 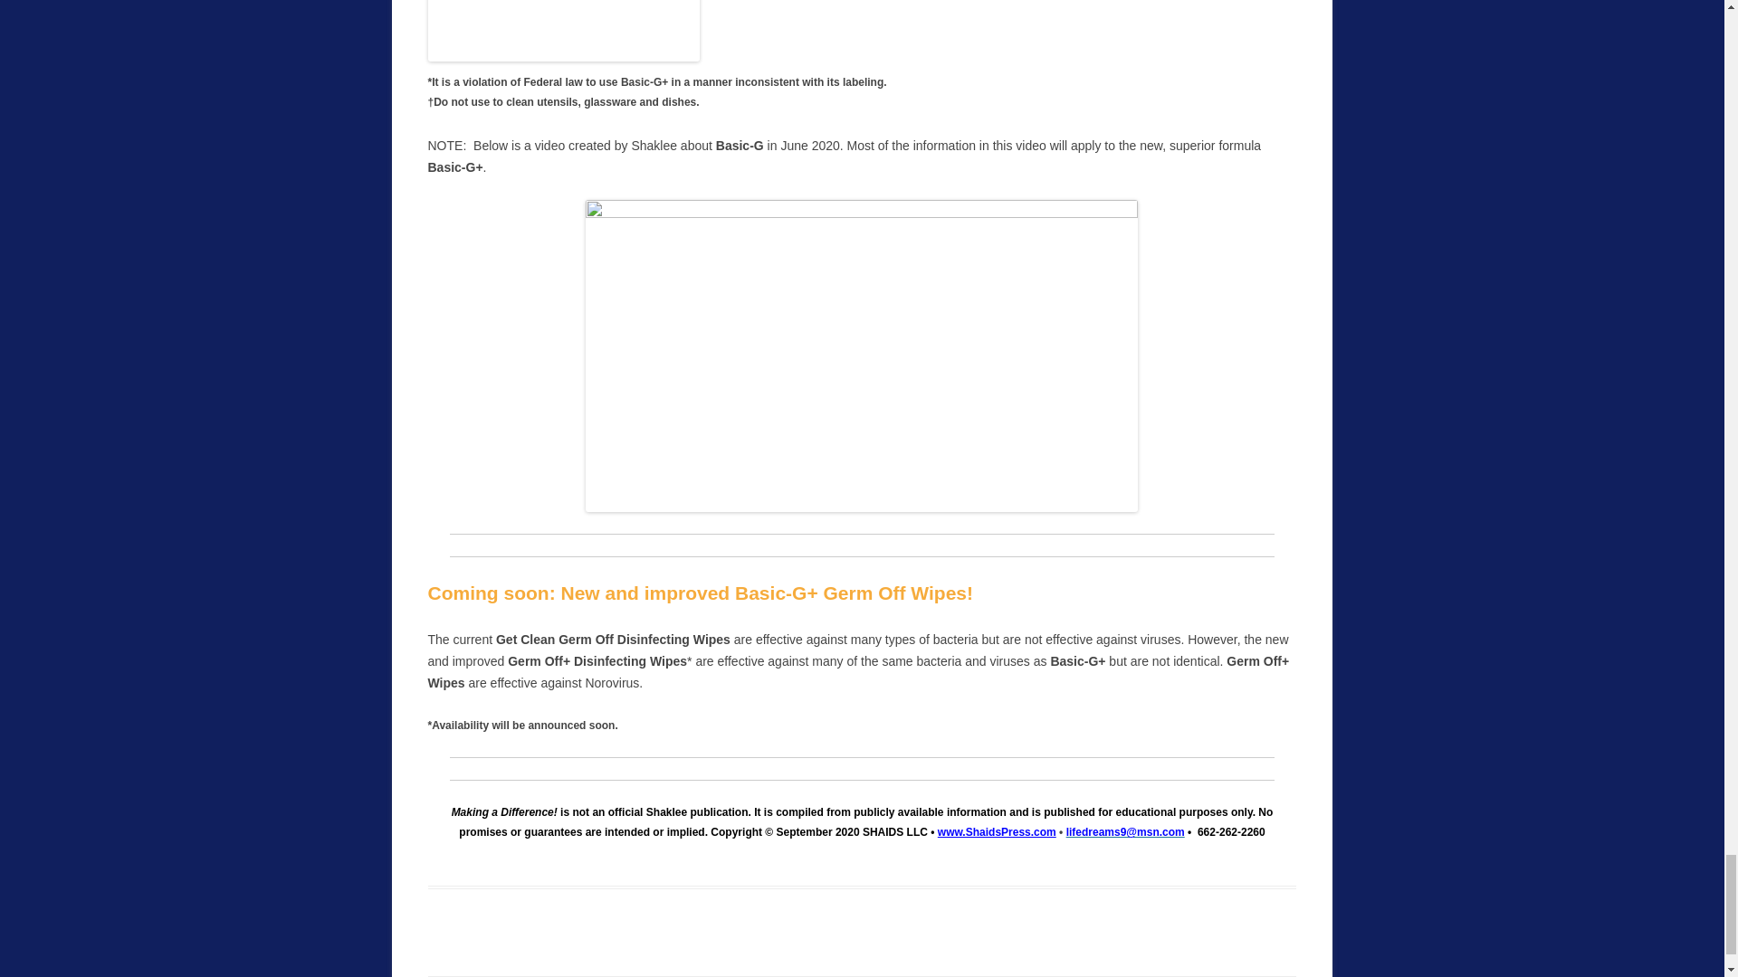 What do you see at coordinates (998, 831) in the screenshot?
I see `www.ShaidsPress.com` at bounding box center [998, 831].